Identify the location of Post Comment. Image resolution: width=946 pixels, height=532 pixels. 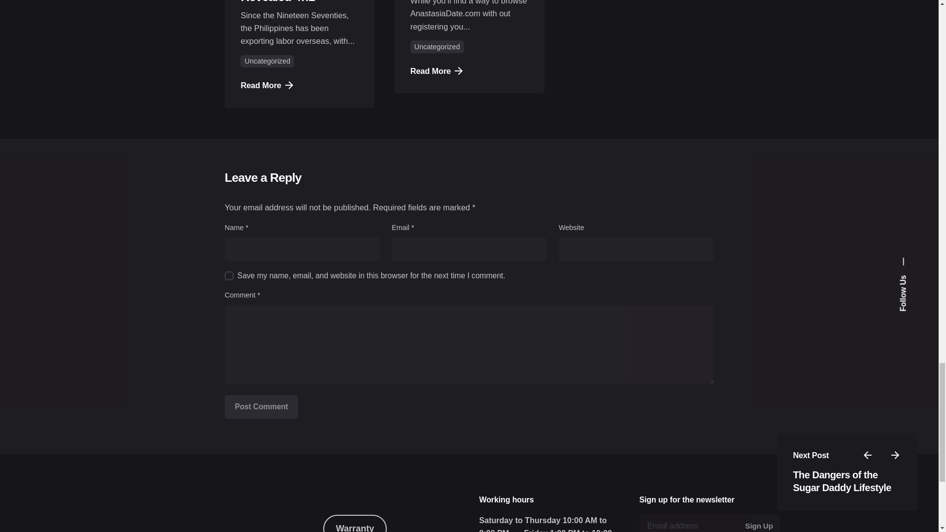
(261, 407).